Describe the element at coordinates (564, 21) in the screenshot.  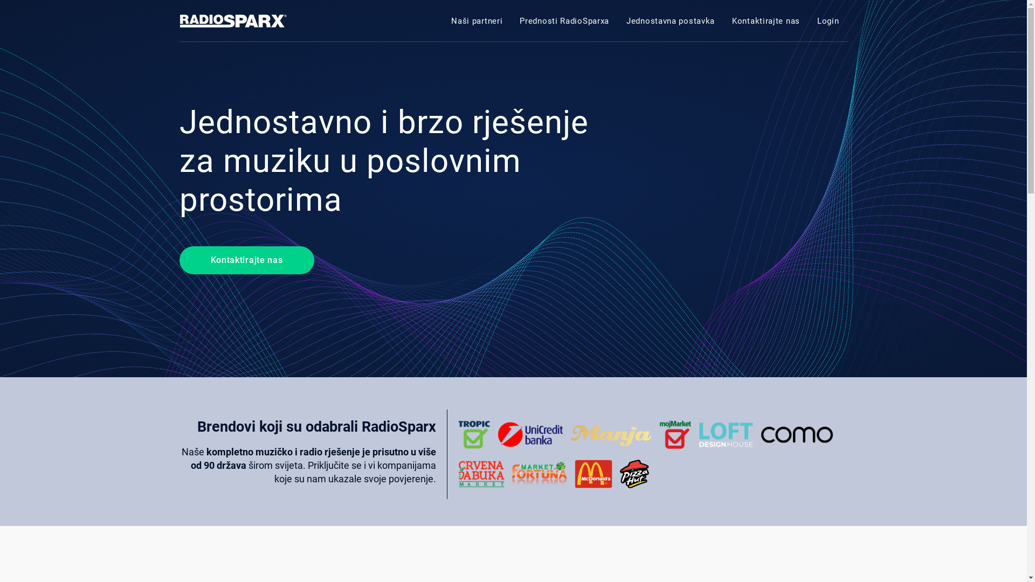
I see `Prednosti RadioSparxa` at that location.